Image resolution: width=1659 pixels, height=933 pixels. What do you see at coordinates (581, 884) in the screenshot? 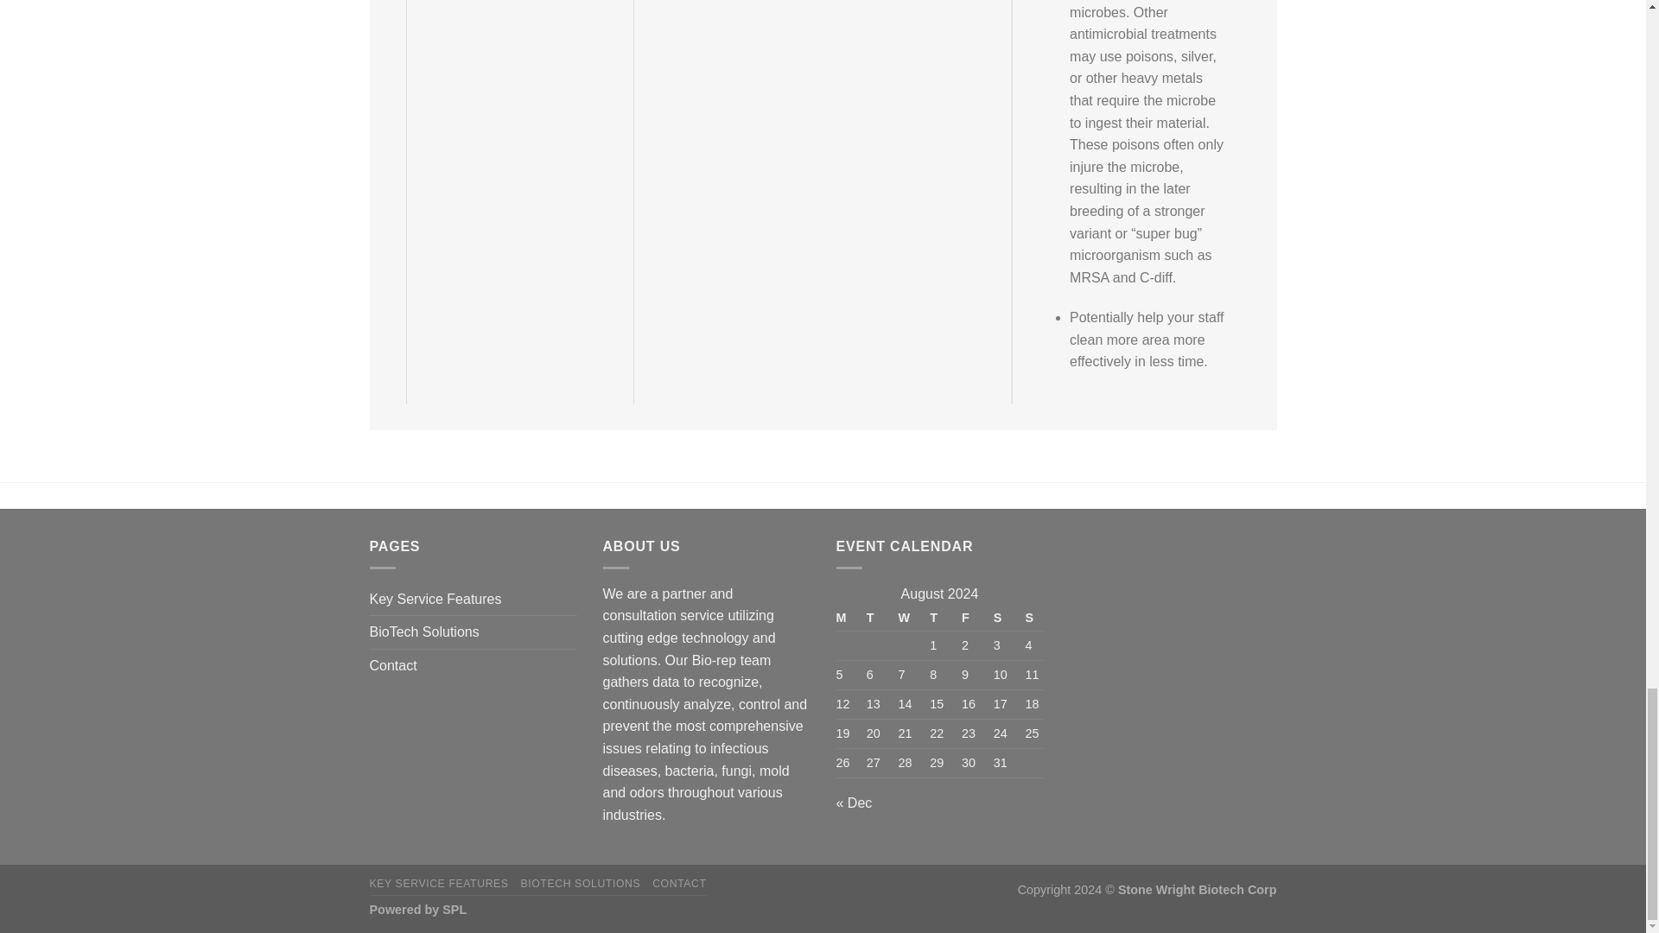
I see `BIOTECH SOLUTIONS` at bounding box center [581, 884].